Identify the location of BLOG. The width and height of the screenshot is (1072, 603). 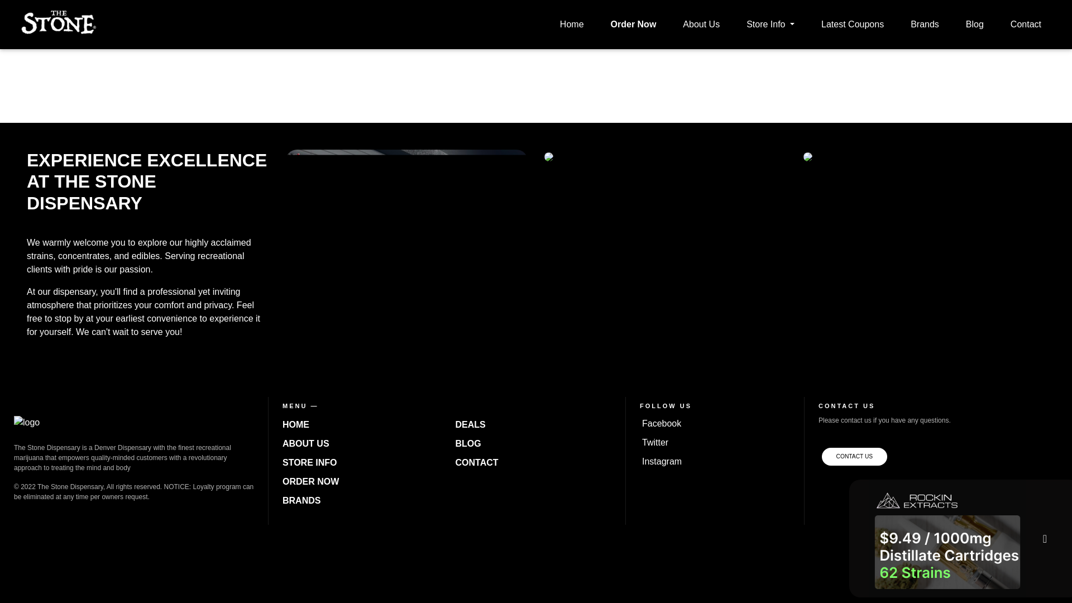
(467, 443).